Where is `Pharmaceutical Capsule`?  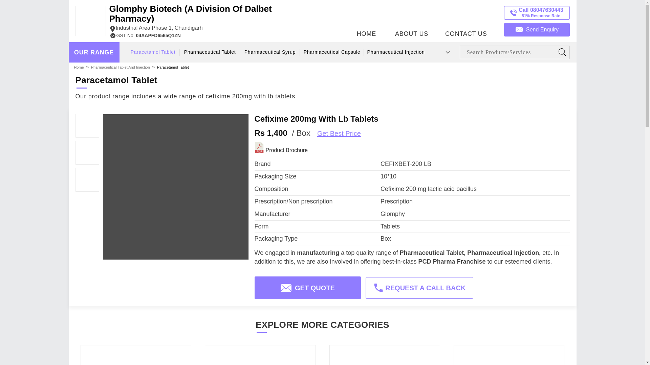
Pharmaceutical Capsule is located at coordinates (331, 52).